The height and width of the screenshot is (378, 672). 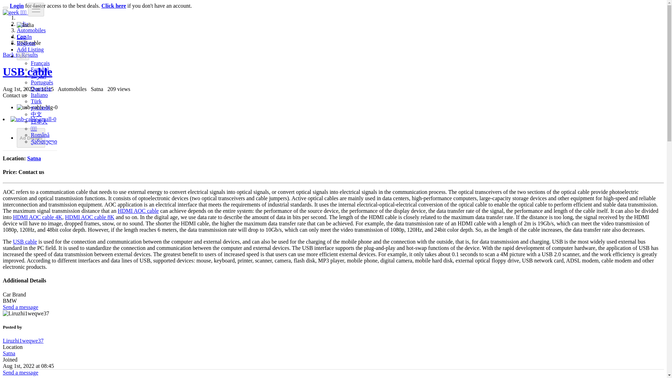 I want to click on Automobiles, so click(x=31, y=30).